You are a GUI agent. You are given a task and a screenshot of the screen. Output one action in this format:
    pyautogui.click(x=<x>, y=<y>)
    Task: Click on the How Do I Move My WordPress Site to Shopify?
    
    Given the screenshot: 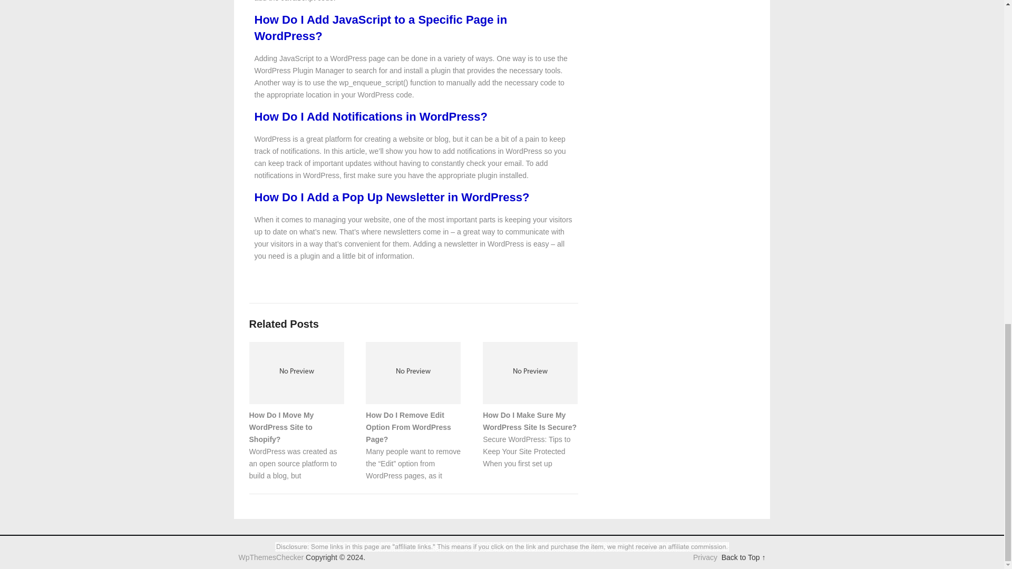 What is the action you would take?
    pyautogui.click(x=281, y=427)
    